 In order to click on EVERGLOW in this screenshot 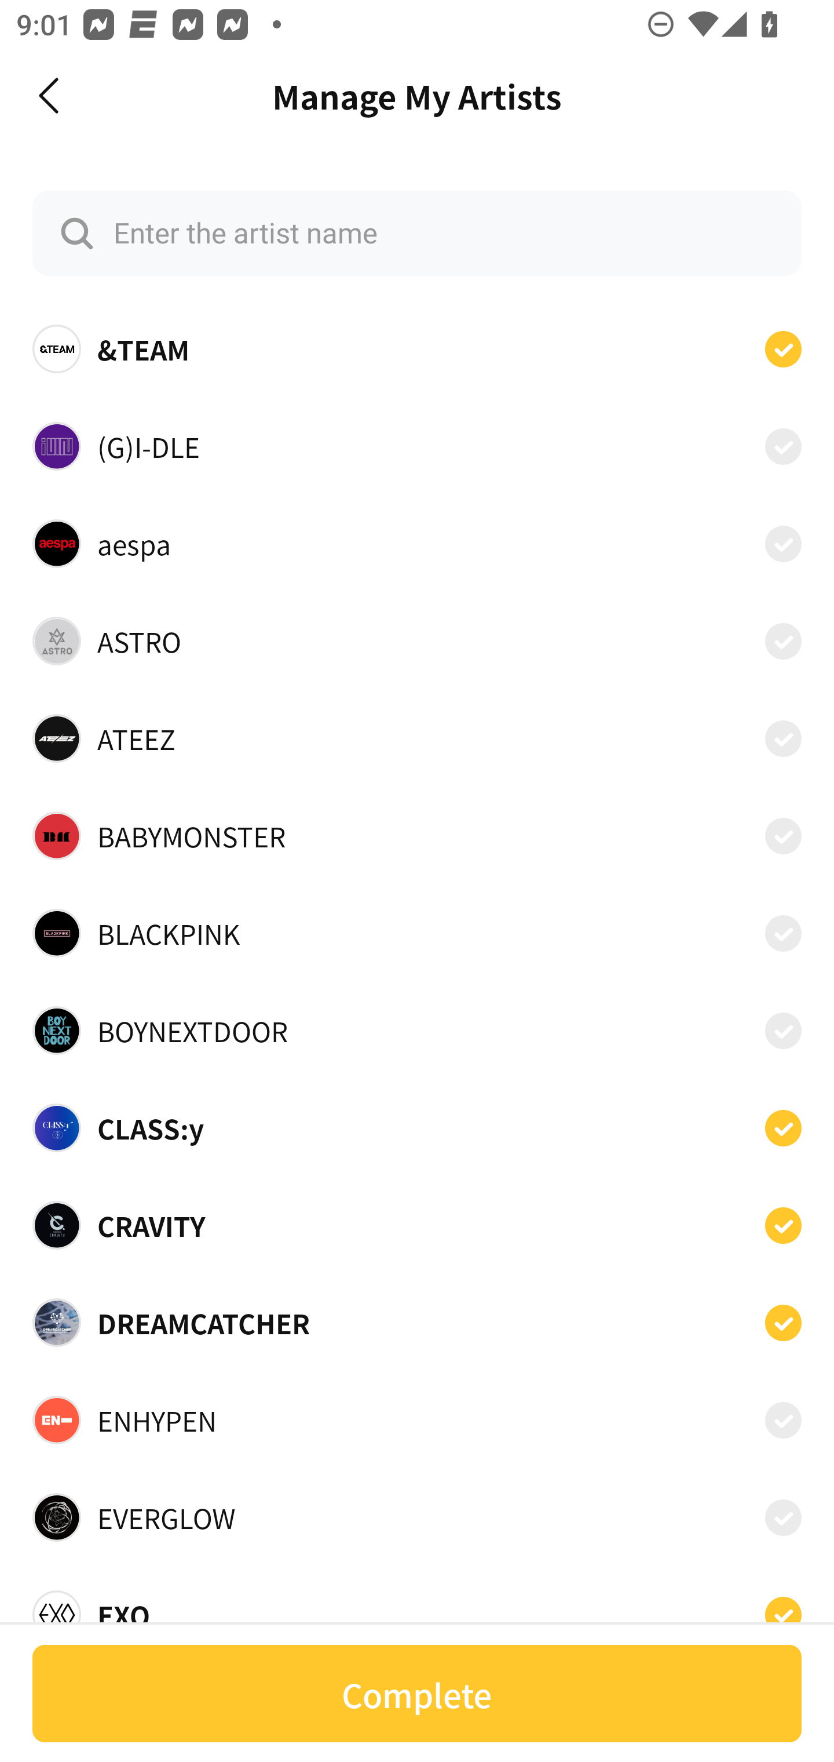, I will do `click(417, 1517)`.